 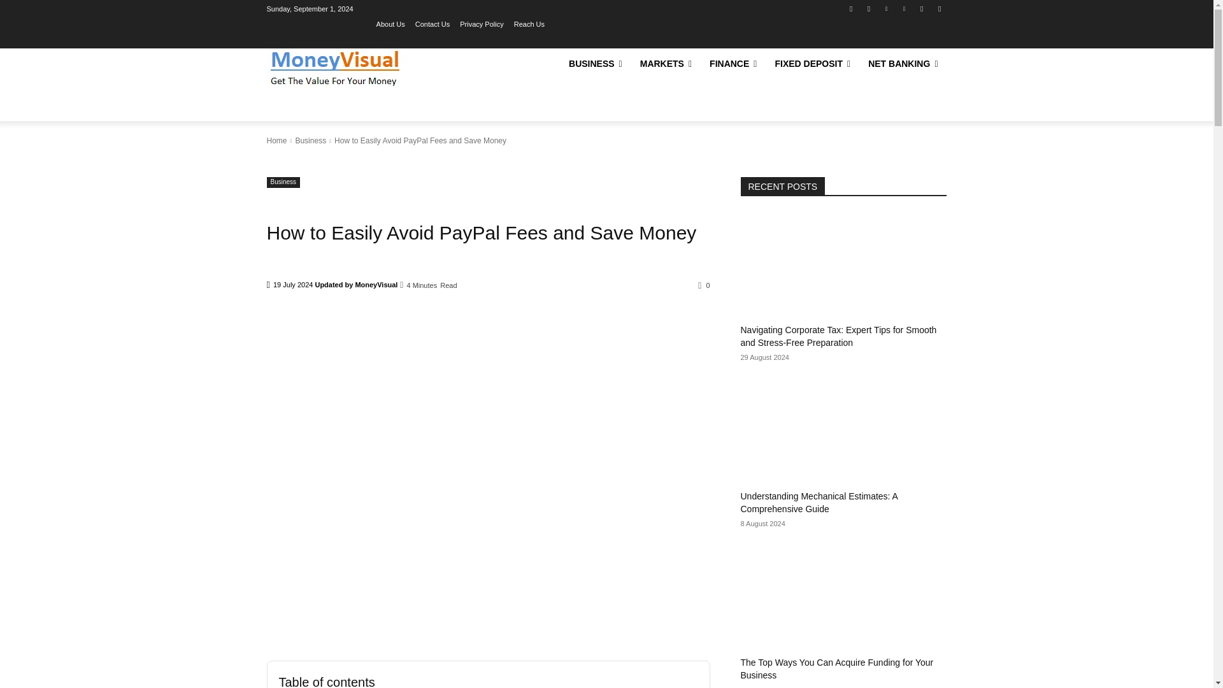 I want to click on Twitter, so click(x=922, y=8).